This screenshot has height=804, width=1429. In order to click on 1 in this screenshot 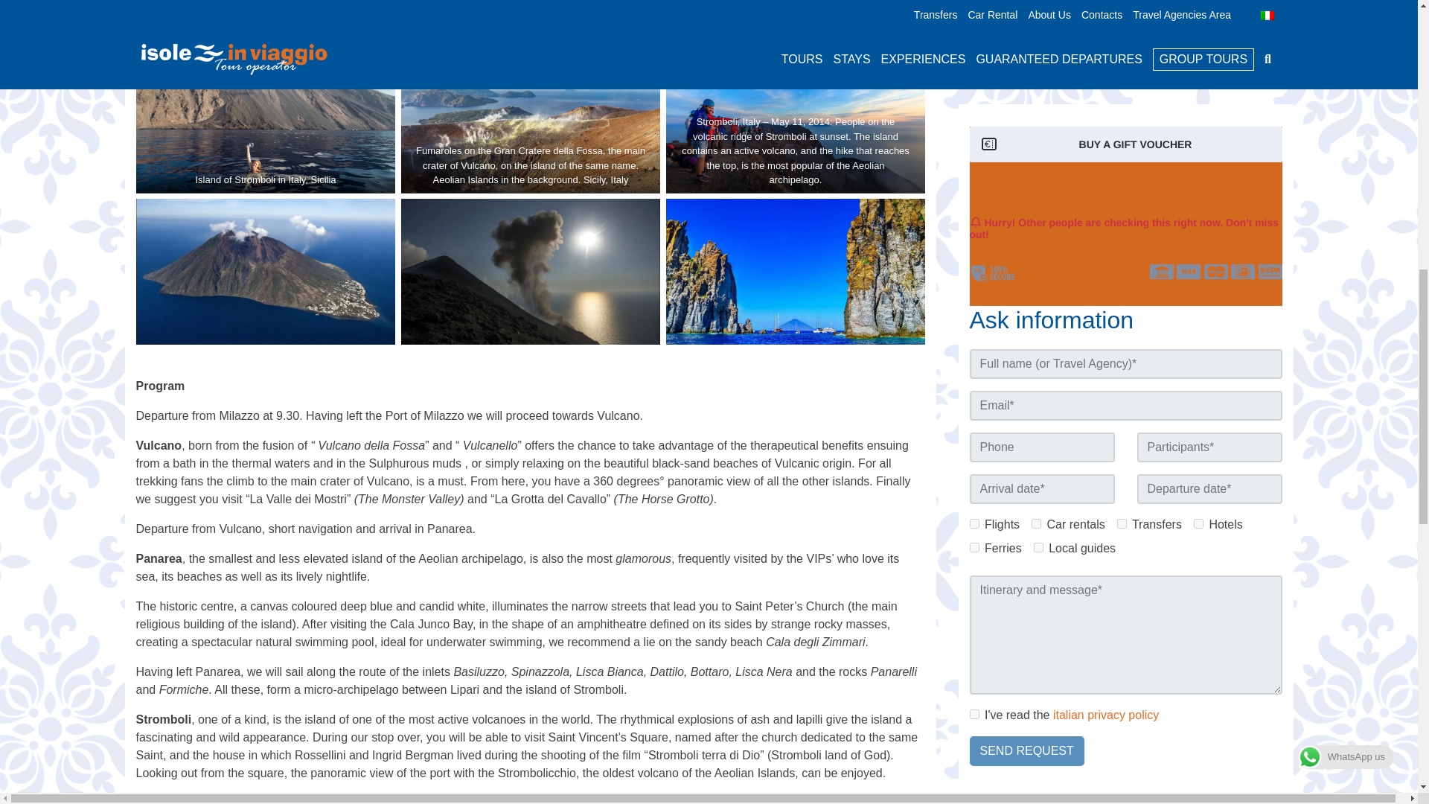, I will do `click(974, 496)`.